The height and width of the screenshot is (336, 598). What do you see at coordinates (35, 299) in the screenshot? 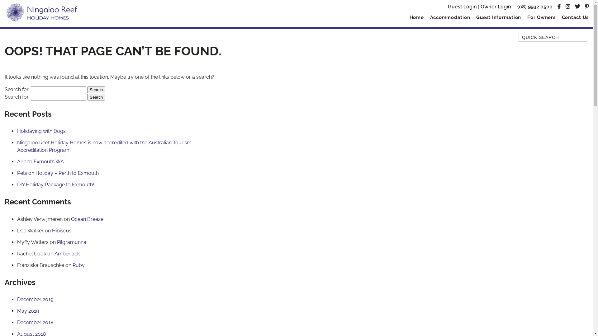
I see `December 2019` at bounding box center [35, 299].